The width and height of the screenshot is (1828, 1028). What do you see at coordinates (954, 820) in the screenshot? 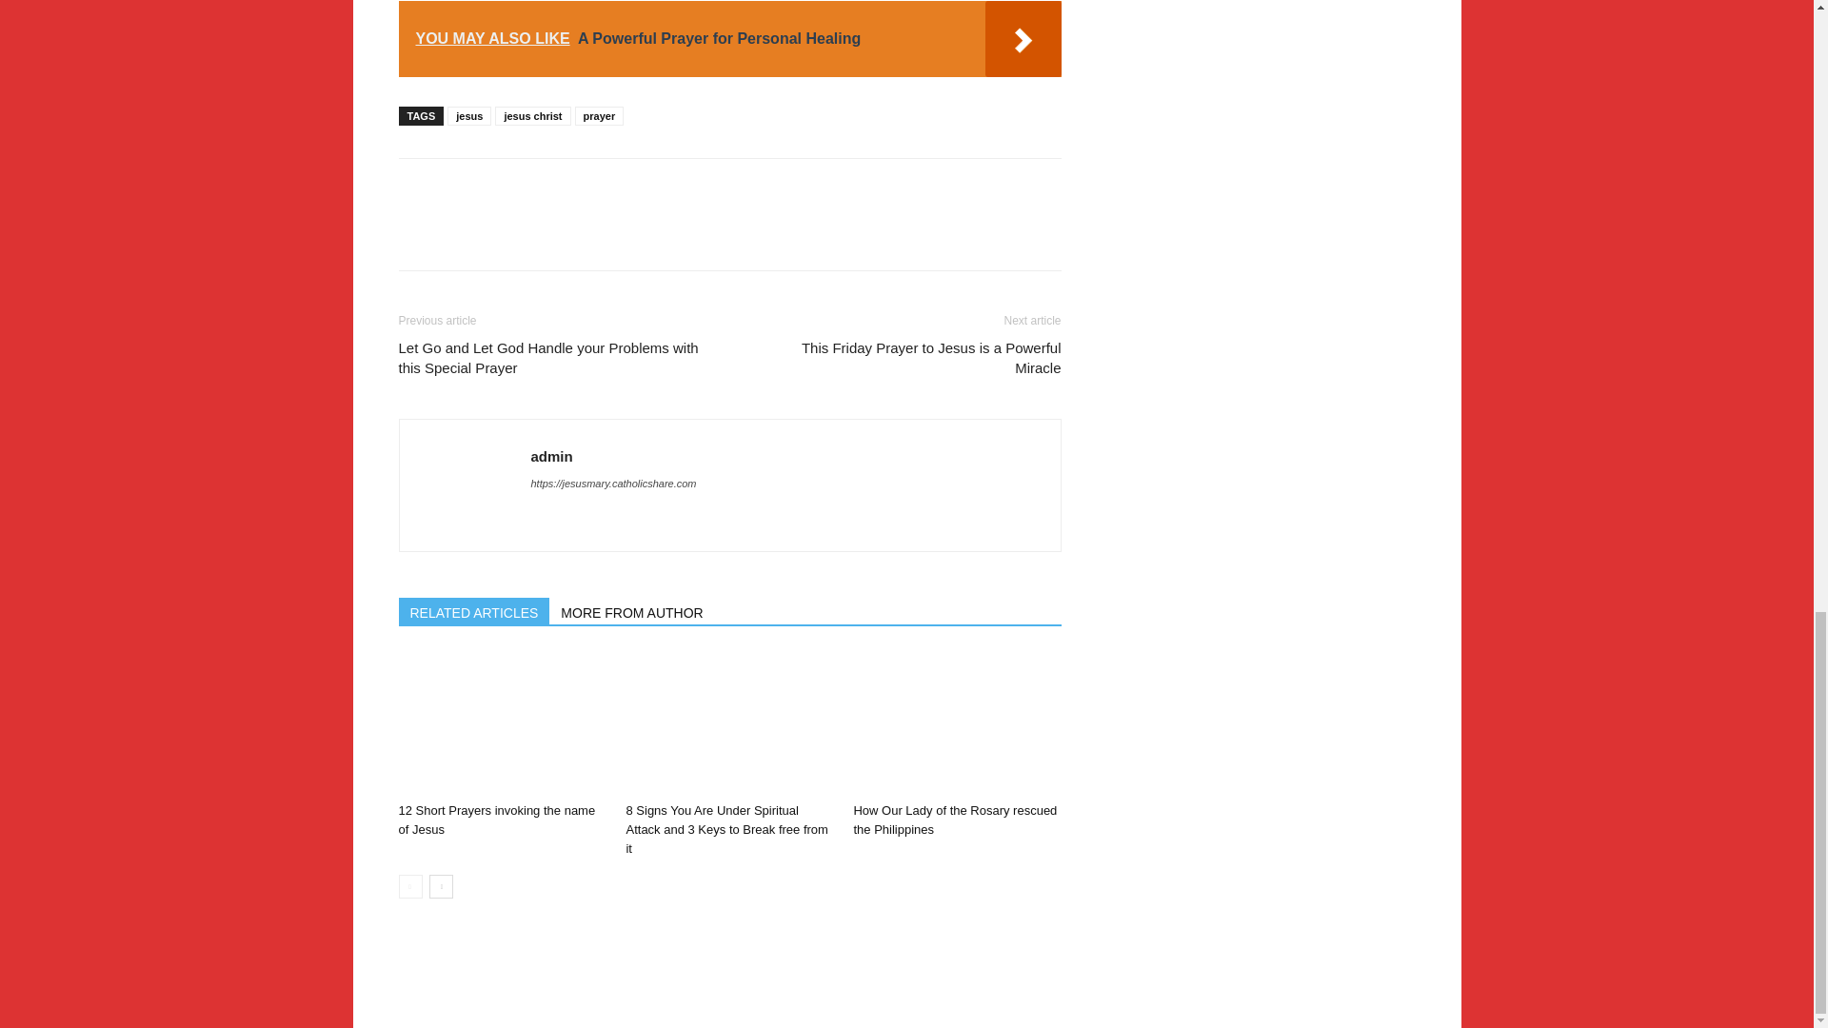
I see `How Our Lady of the Rosary rescued the Philippines` at bounding box center [954, 820].